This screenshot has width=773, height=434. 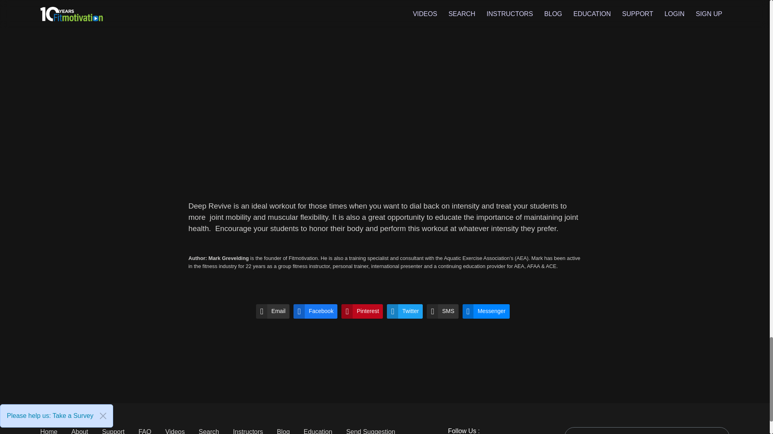 What do you see at coordinates (283, 431) in the screenshot?
I see `Blog` at bounding box center [283, 431].